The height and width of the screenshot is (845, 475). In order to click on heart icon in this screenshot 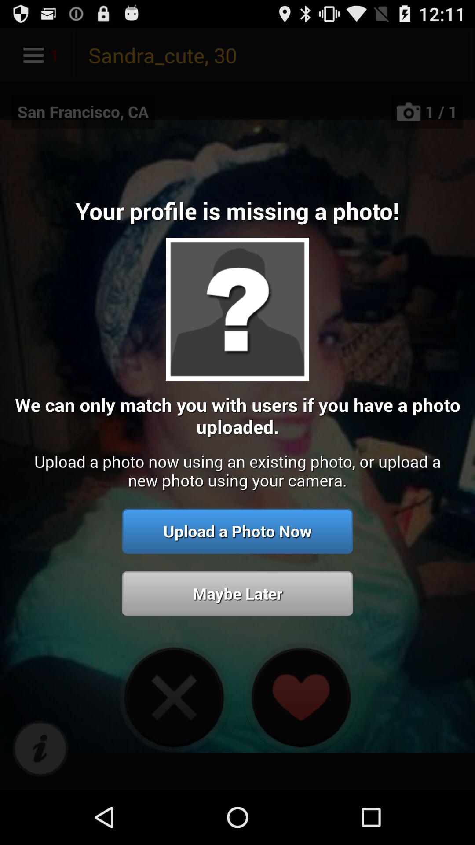, I will do `click(301, 697)`.